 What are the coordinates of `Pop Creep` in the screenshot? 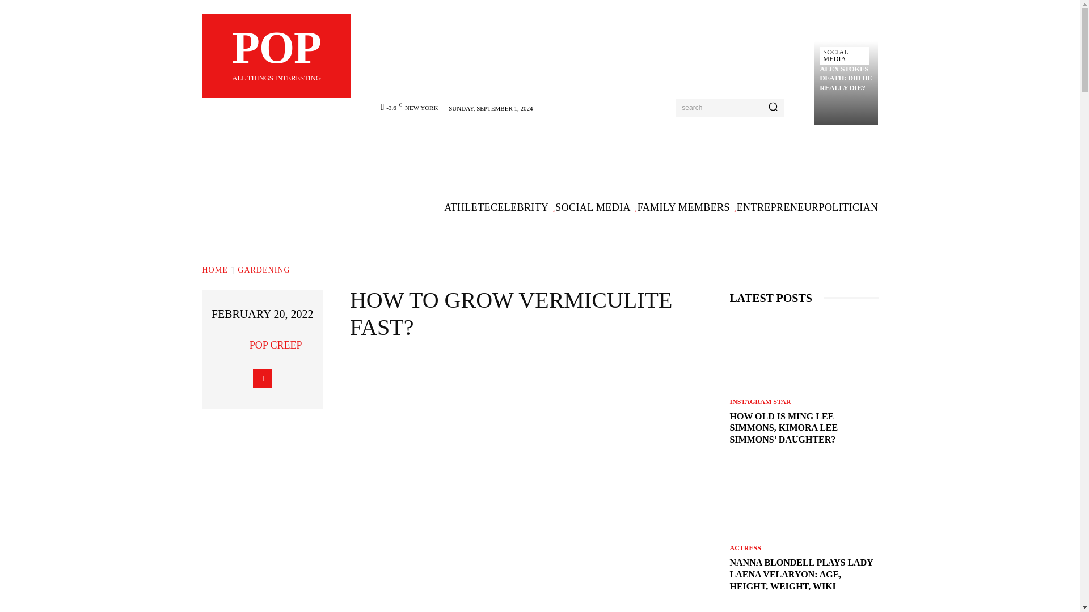 It's located at (235, 345).